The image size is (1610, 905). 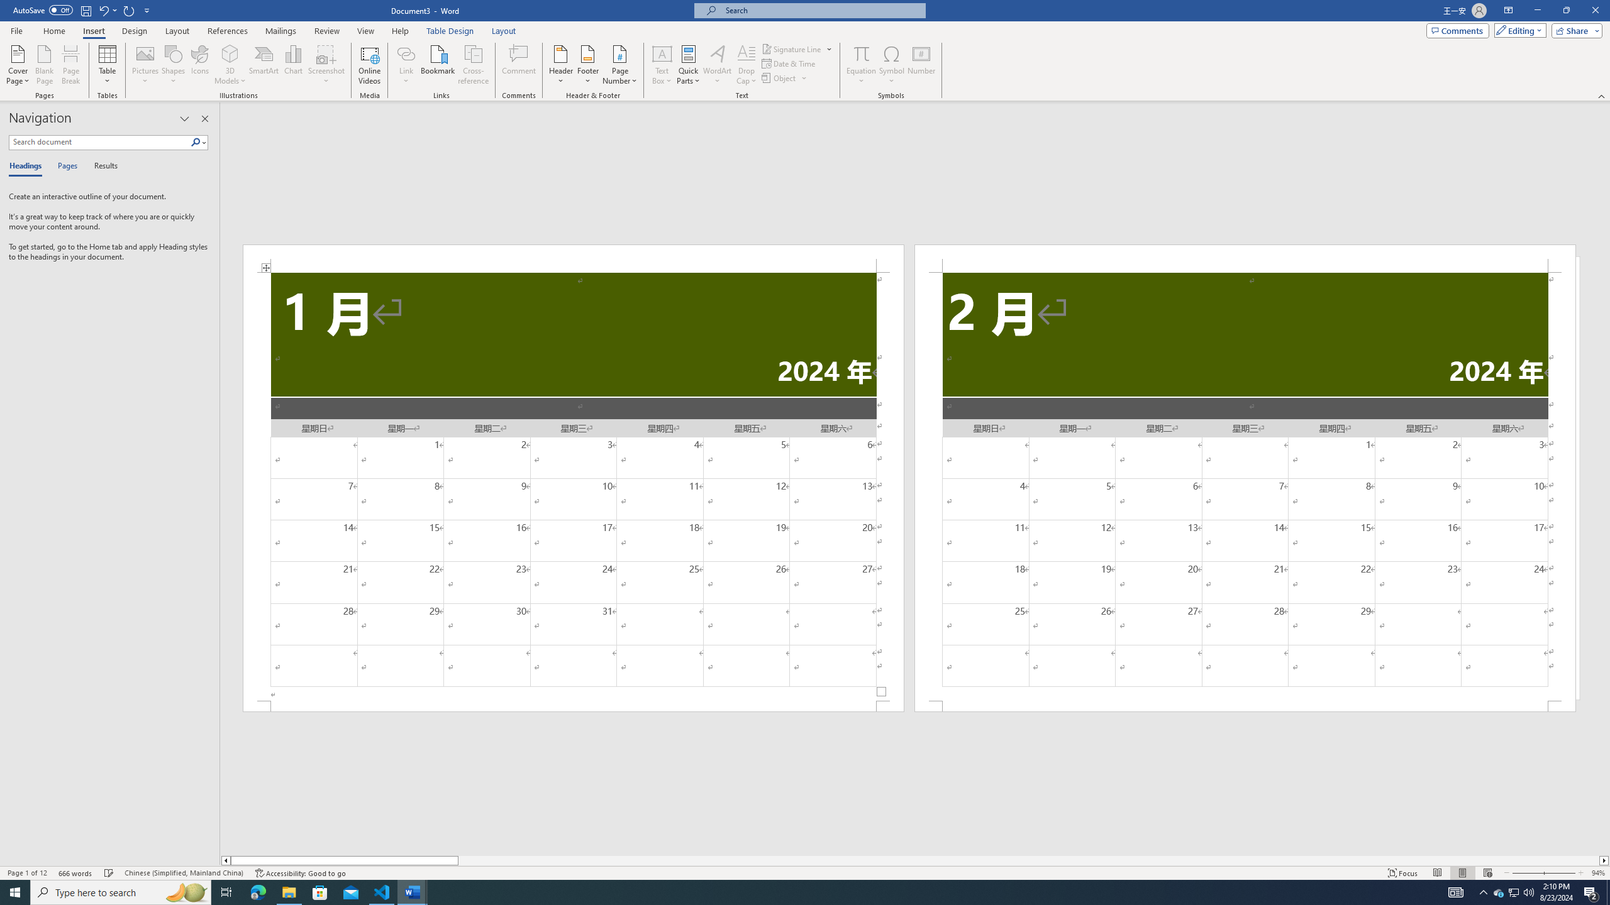 I want to click on Comment, so click(x=519, y=65).